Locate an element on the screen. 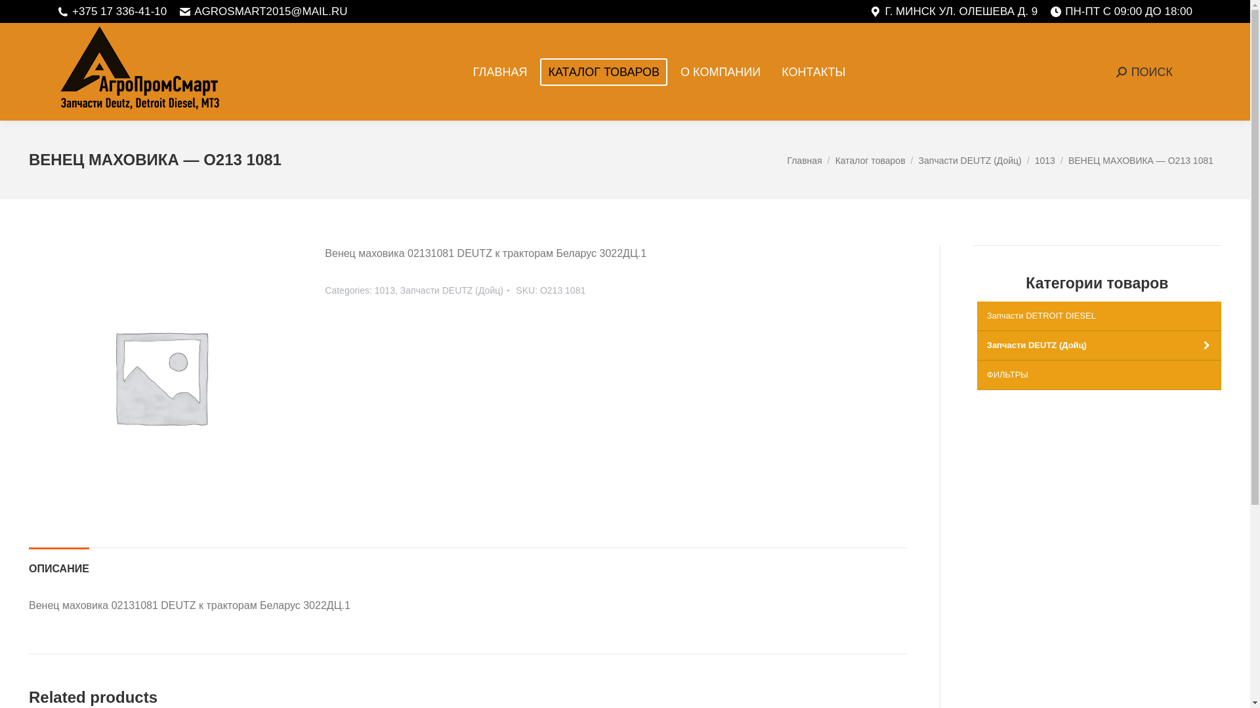 This screenshot has width=1260, height=708. 1013 is located at coordinates (1045, 160).